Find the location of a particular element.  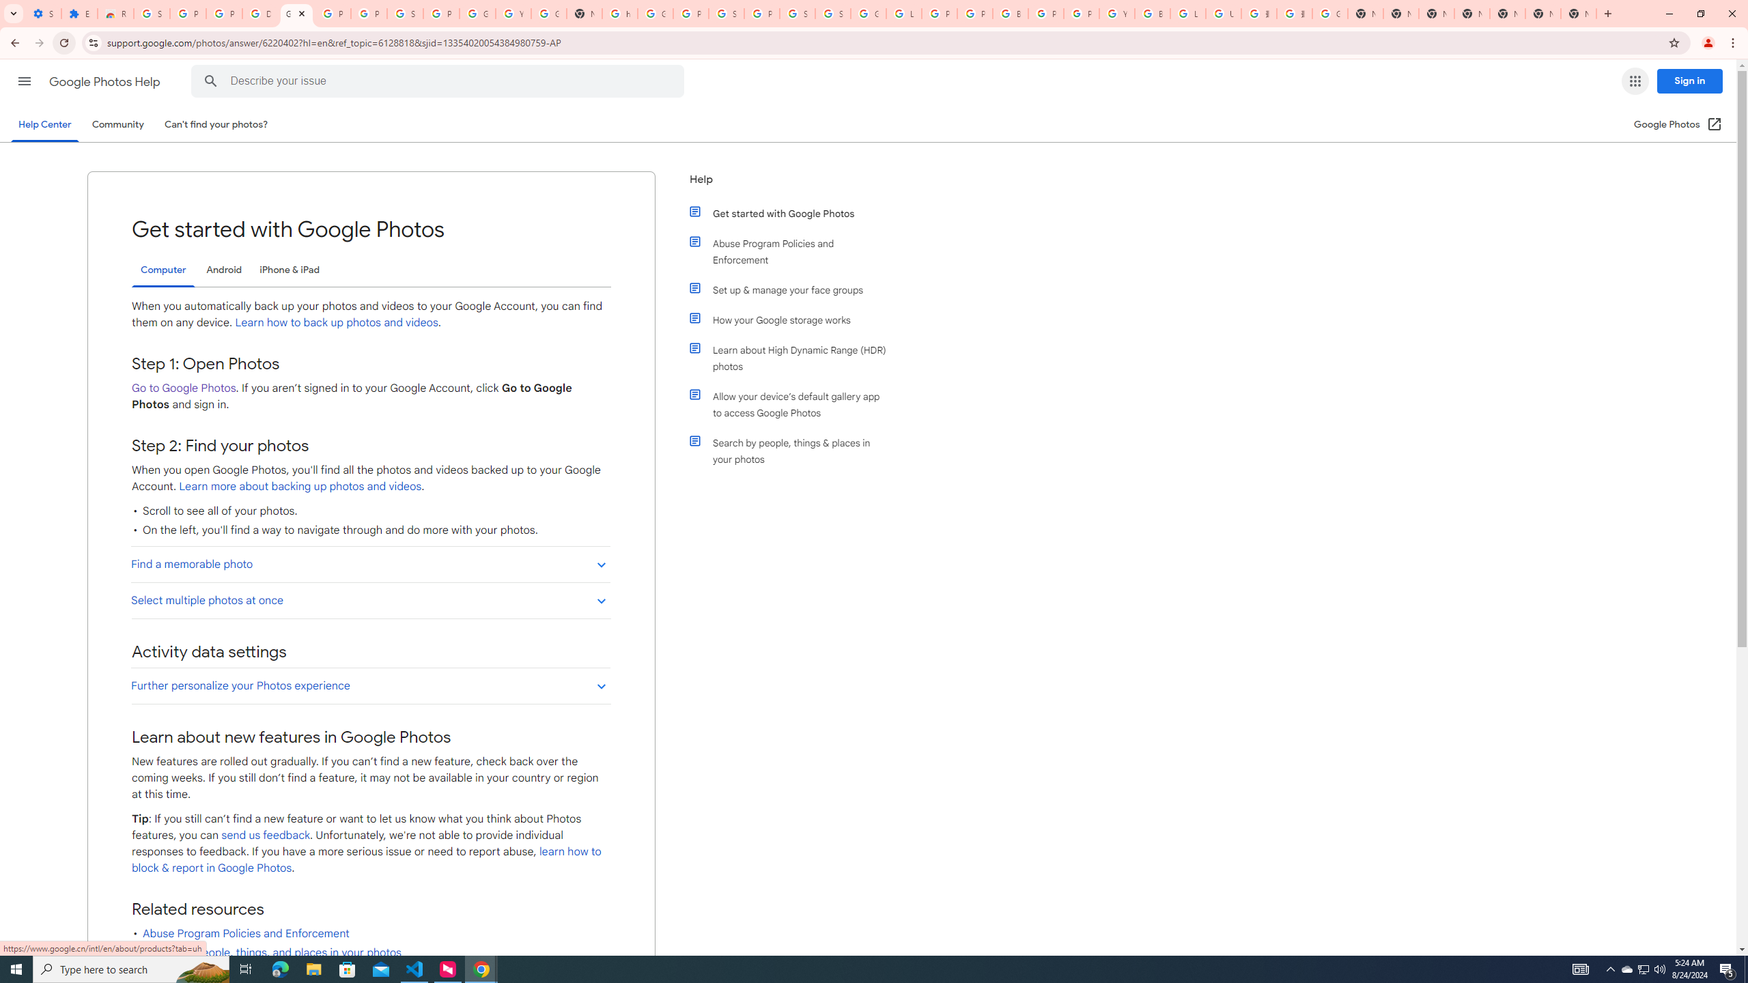

Learn about High Dynamic Range (HDR) photos is located at coordinates (794, 358).